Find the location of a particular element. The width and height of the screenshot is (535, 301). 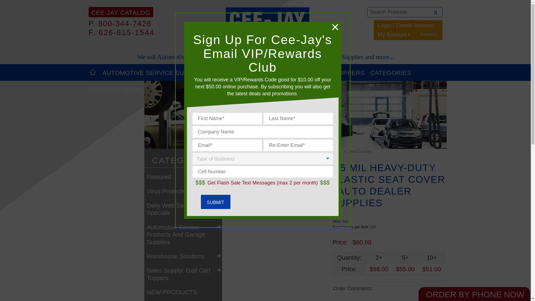

Daily Web Sales Supply Specials is located at coordinates (183, 207).